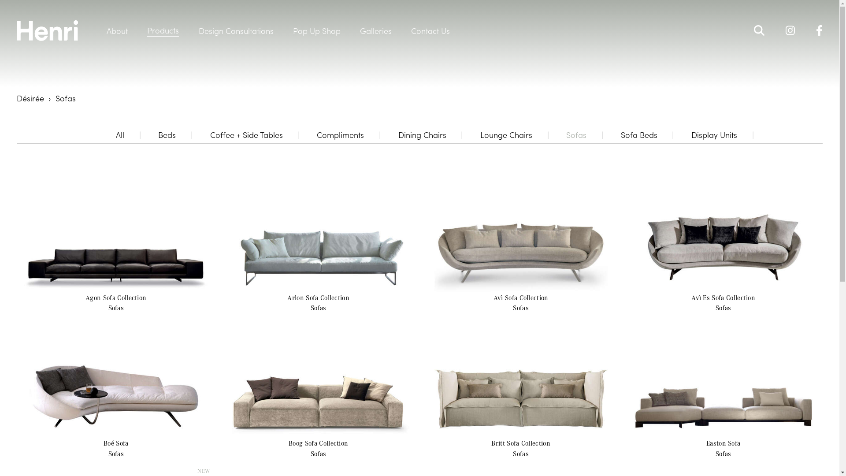  I want to click on Arlon Sofa Collection, so click(318, 298).